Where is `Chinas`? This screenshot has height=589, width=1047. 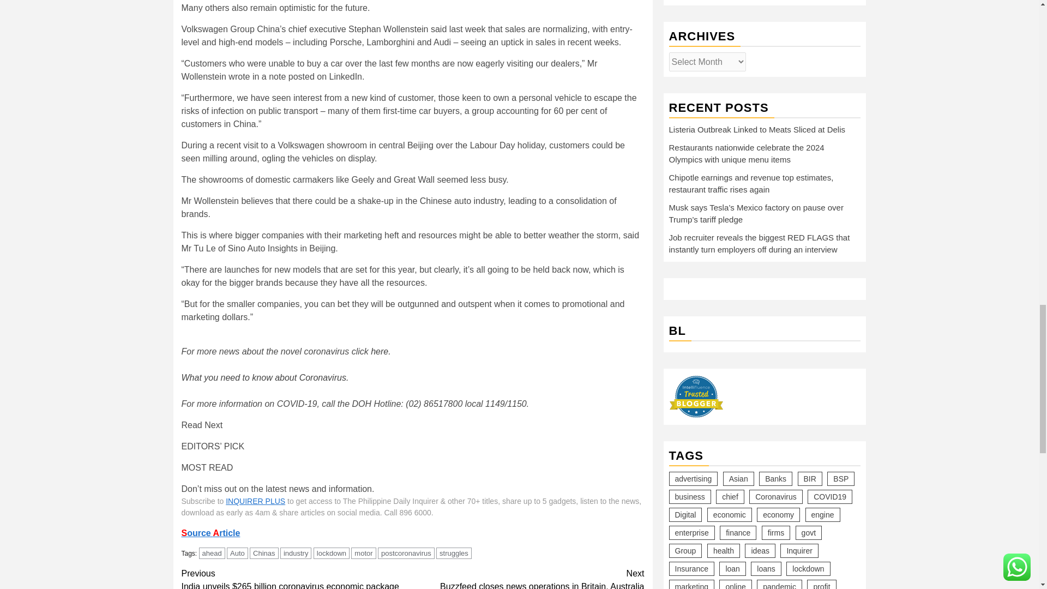 Chinas is located at coordinates (528, 578).